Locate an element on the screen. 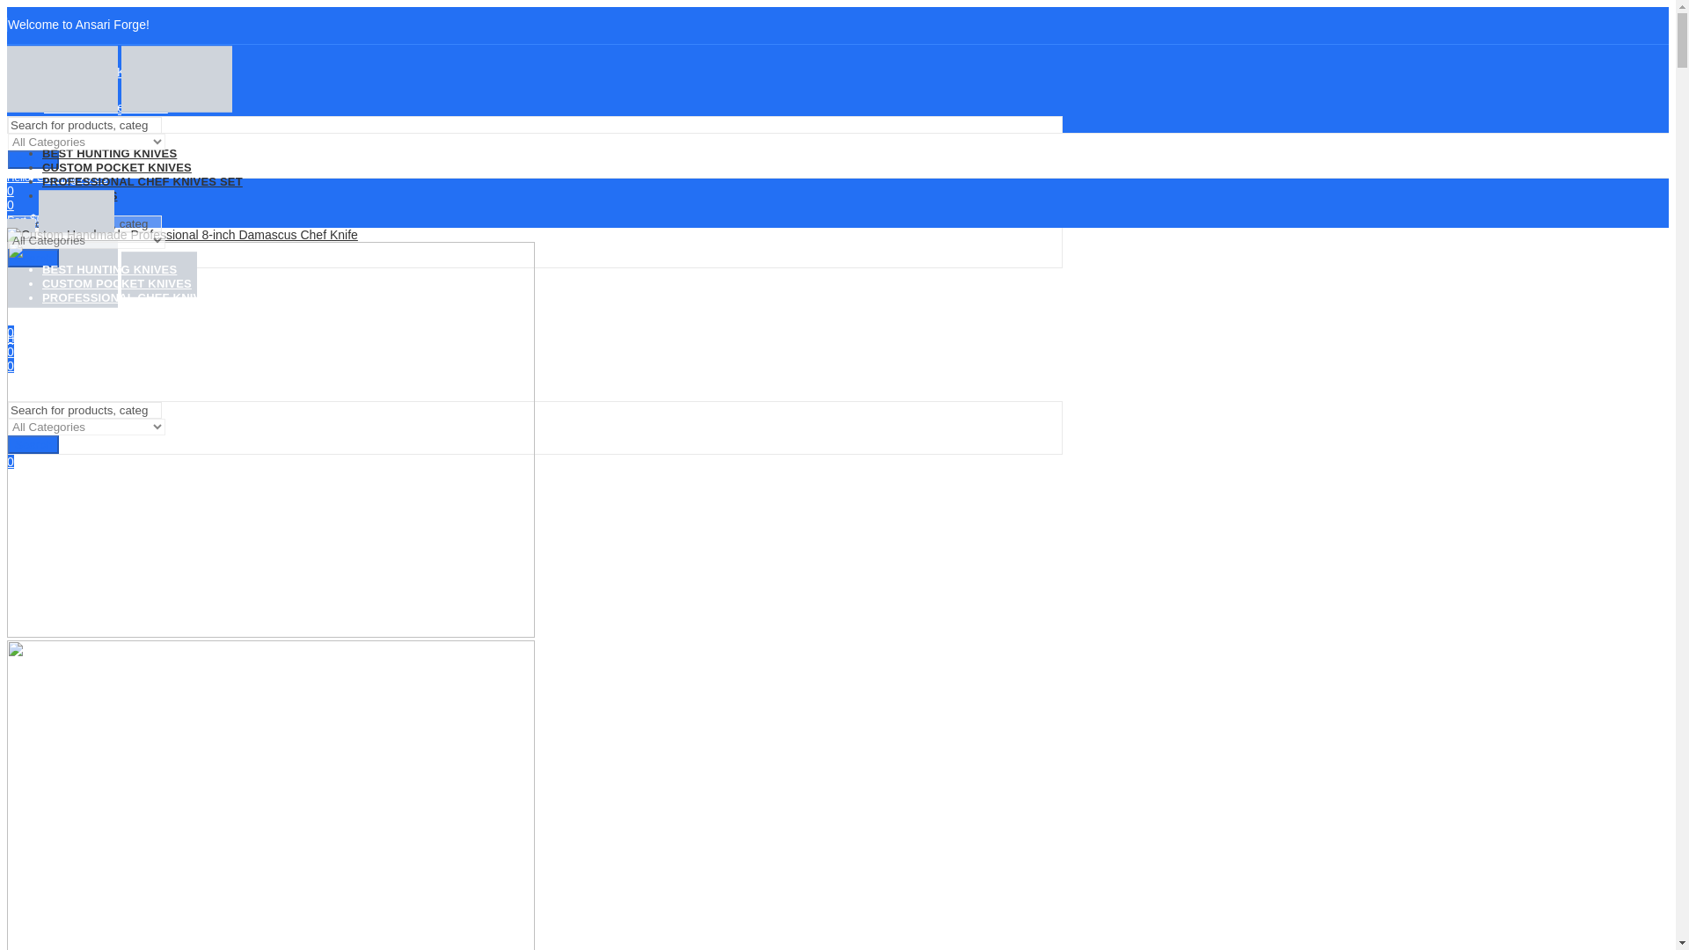 The height and width of the screenshot is (950, 1689). Best Hunting Knives is located at coordinates (99, 72).